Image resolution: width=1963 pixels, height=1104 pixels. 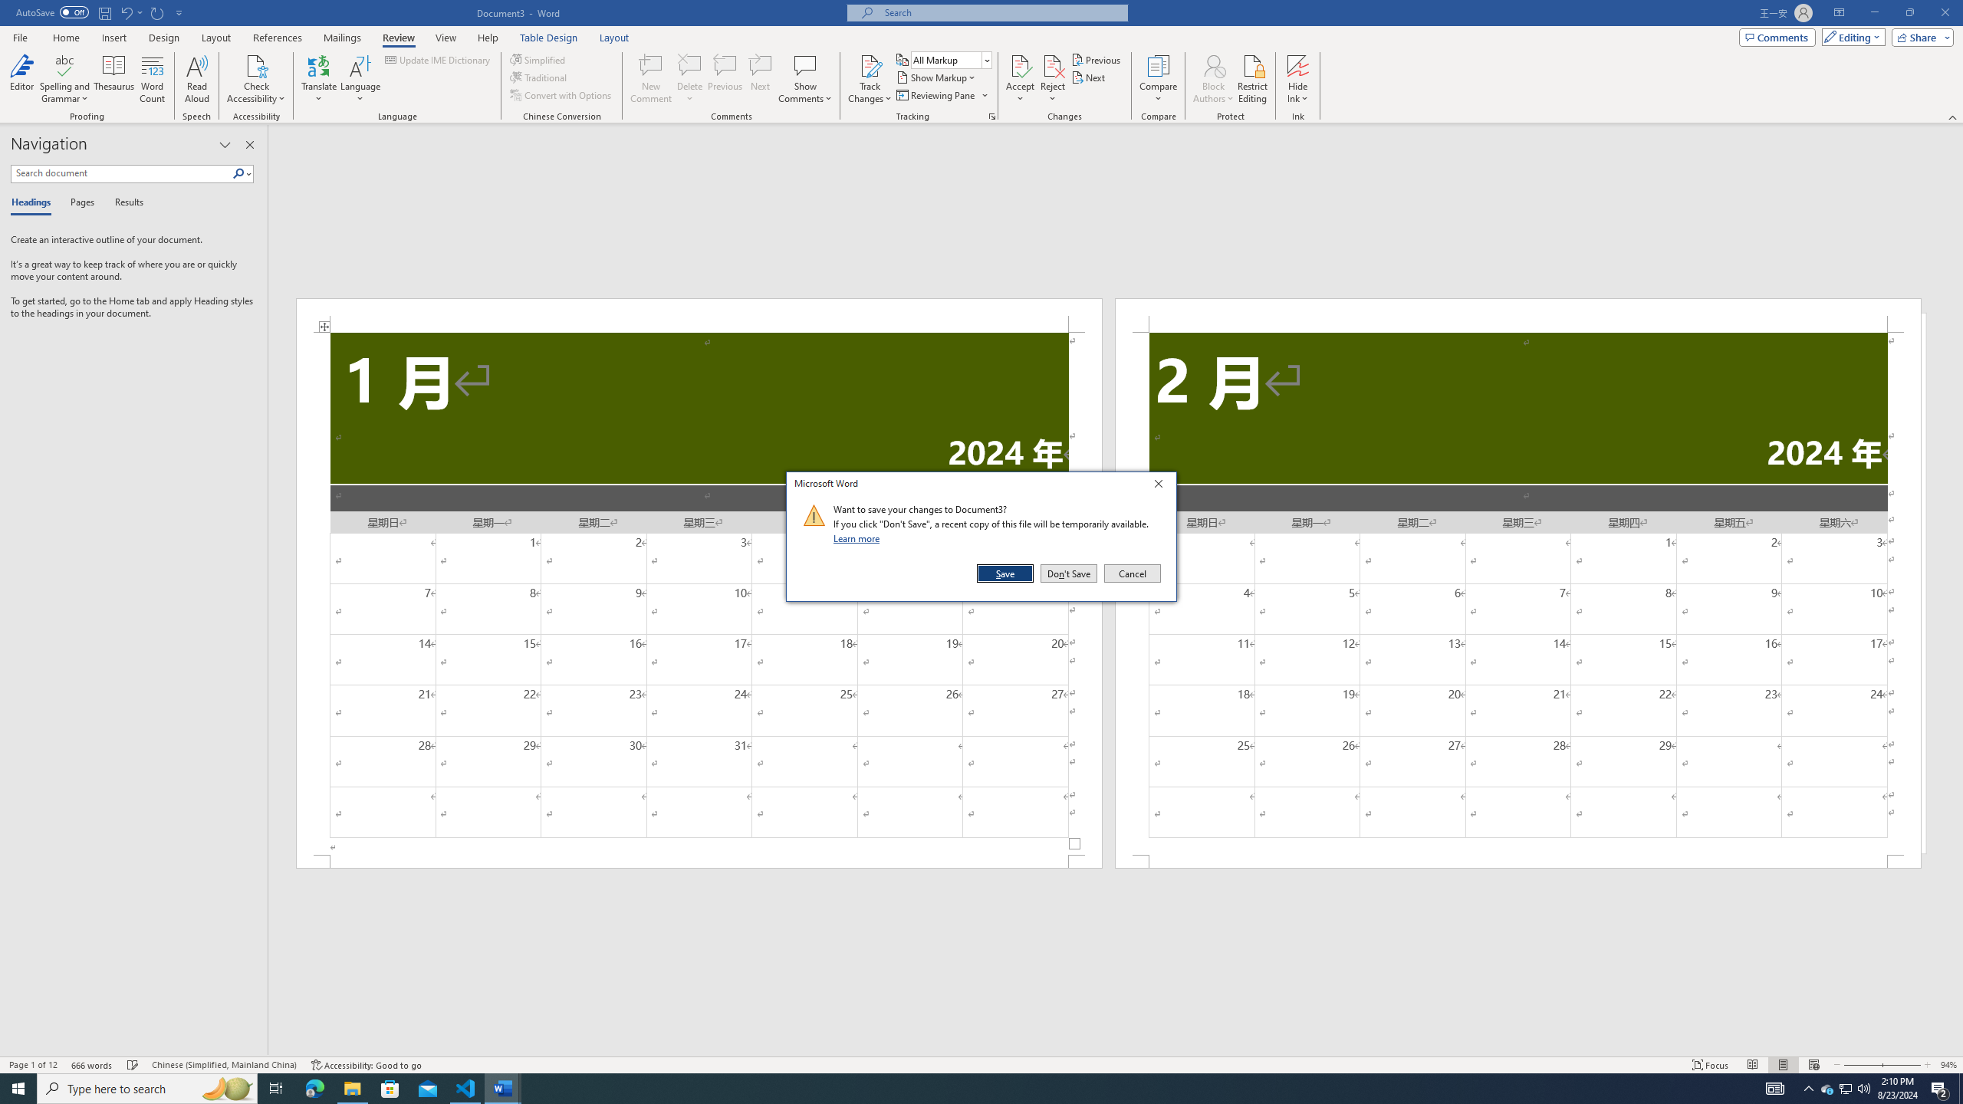 What do you see at coordinates (130, 12) in the screenshot?
I see `Undo Increase Indent` at bounding box center [130, 12].